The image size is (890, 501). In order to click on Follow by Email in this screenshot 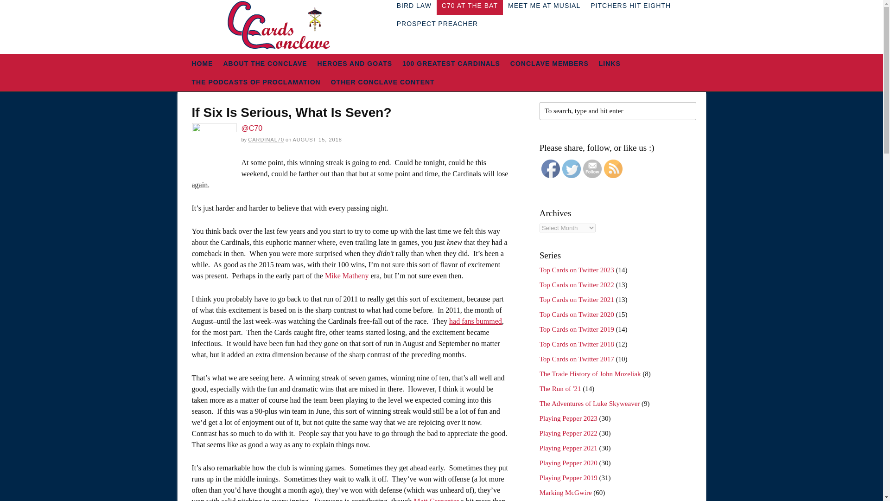, I will do `click(592, 169)`.